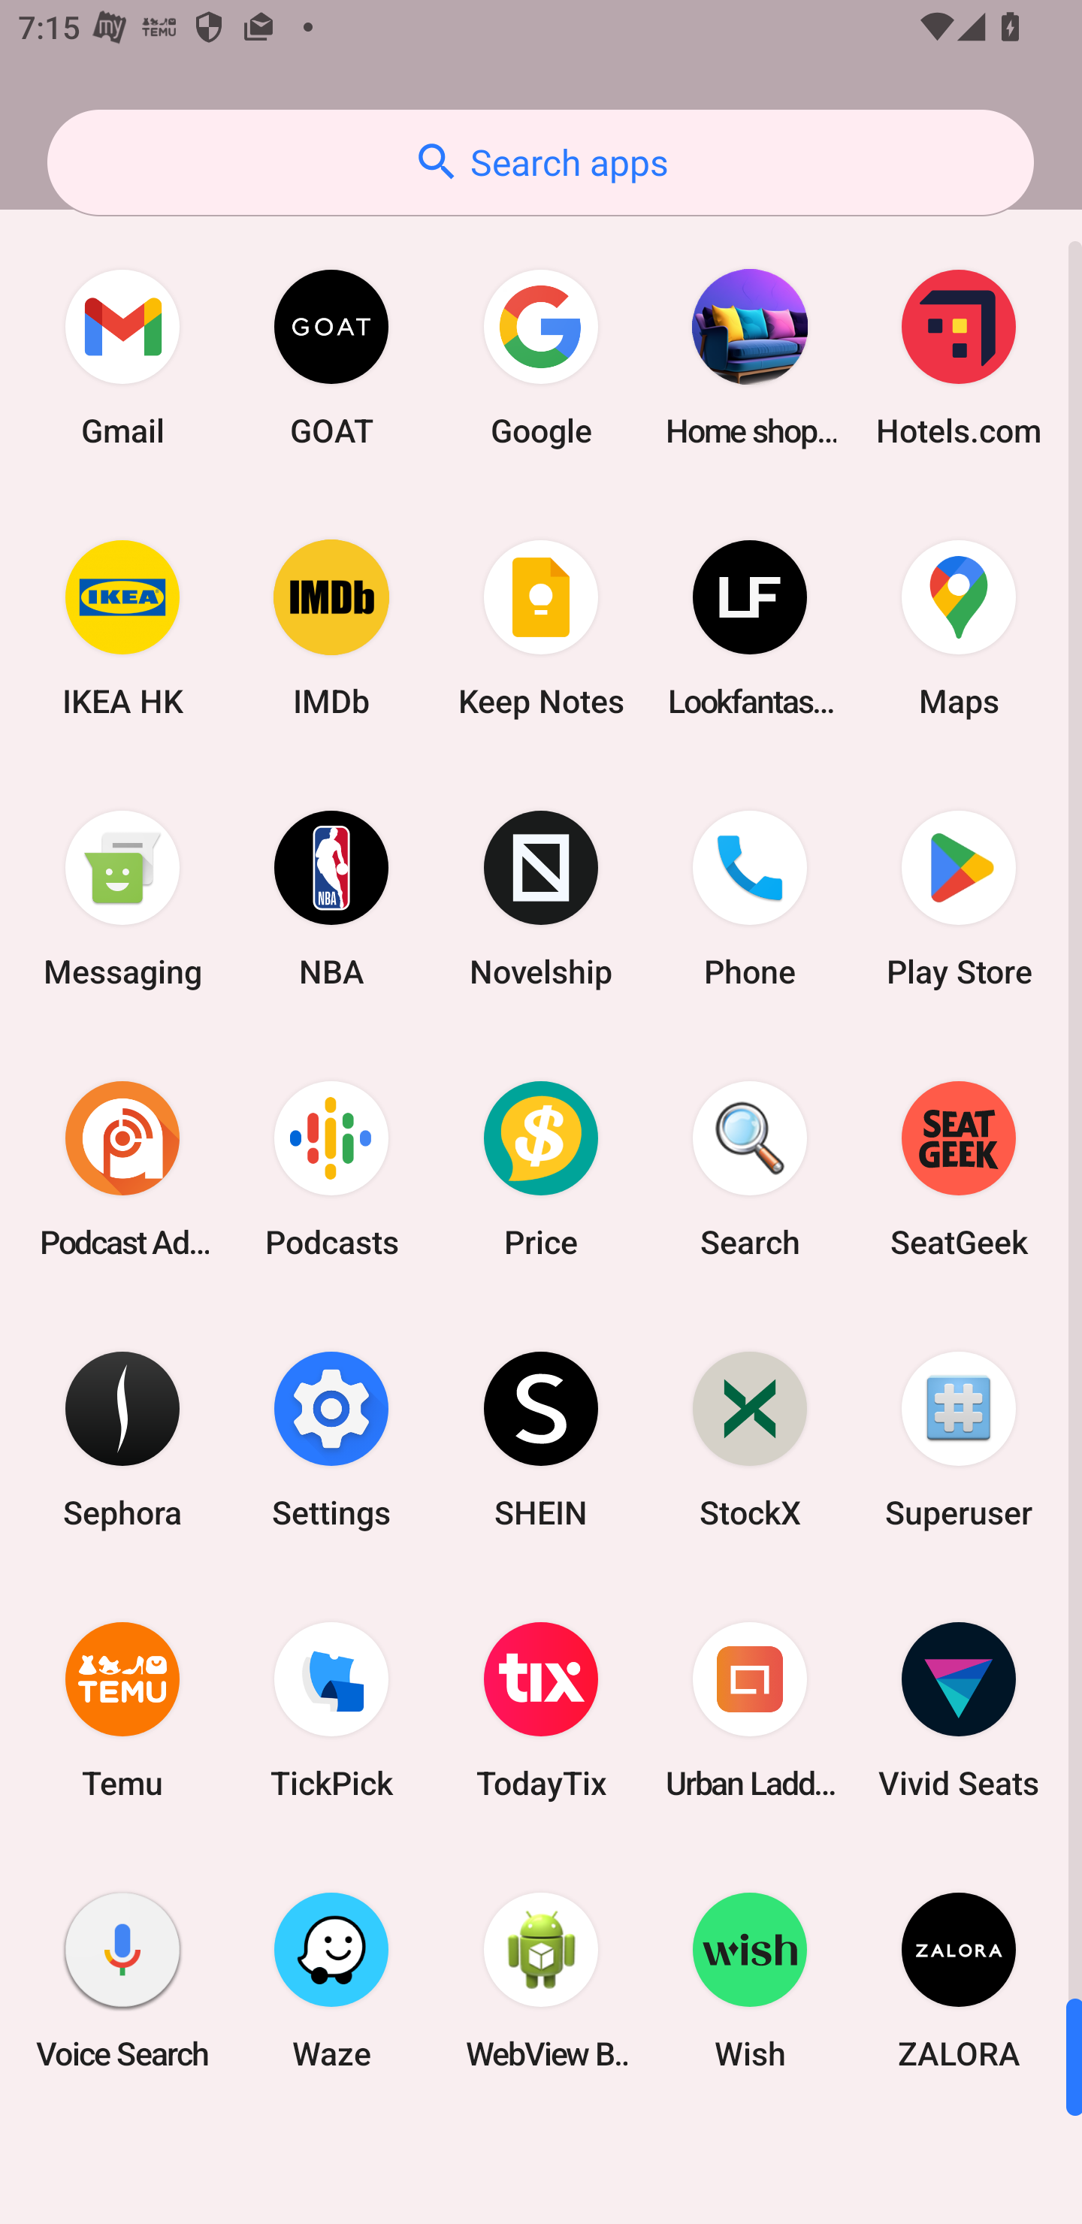 The image size is (1082, 2224). I want to click on Maps, so click(959, 628).